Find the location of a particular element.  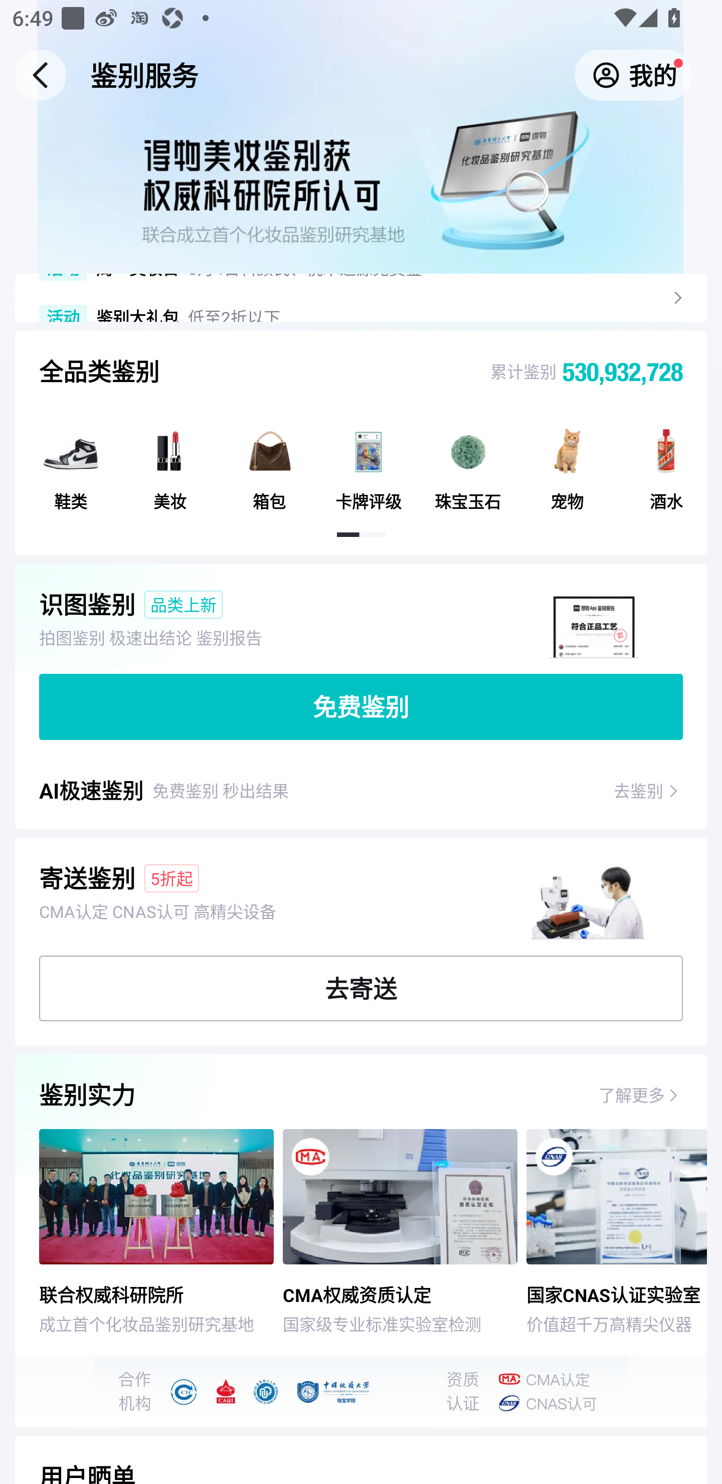

CMA权威资质认定 国家级专业标准实验室检测 is located at coordinates (404, 1232).